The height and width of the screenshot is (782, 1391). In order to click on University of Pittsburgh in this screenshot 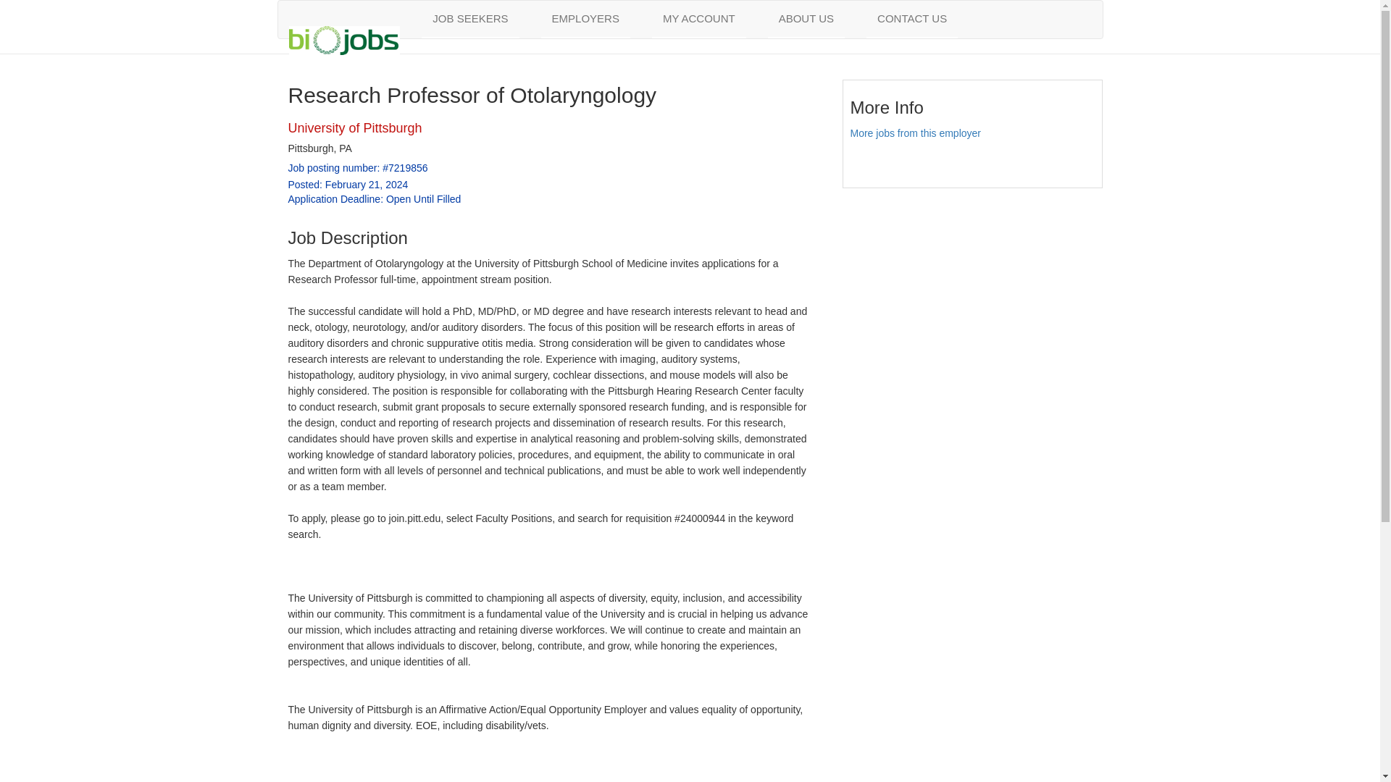, I will do `click(355, 127)`.